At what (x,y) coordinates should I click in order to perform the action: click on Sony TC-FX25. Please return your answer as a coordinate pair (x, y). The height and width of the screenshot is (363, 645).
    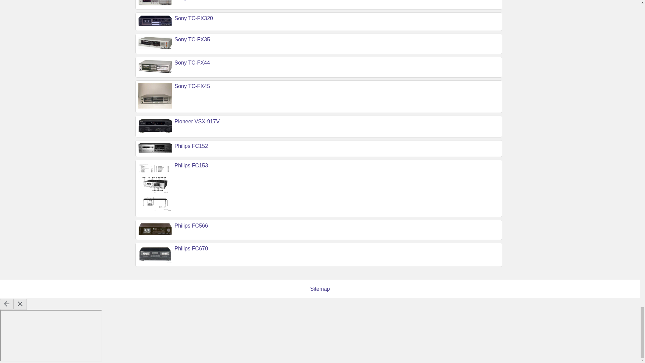
    Looking at the image, I should click on (192, 1).